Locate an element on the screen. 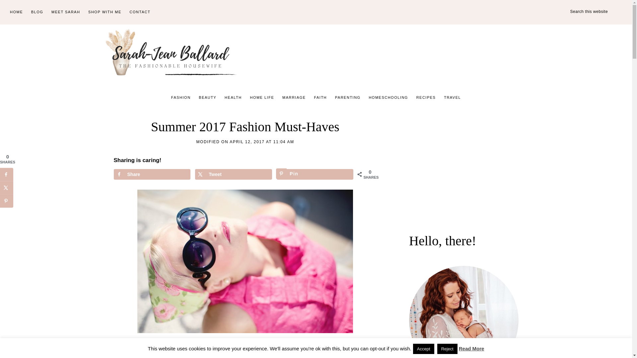 Image resolution: width=637 pixels, height=358 pixels. Share on X is located at coordinates (233, 174).